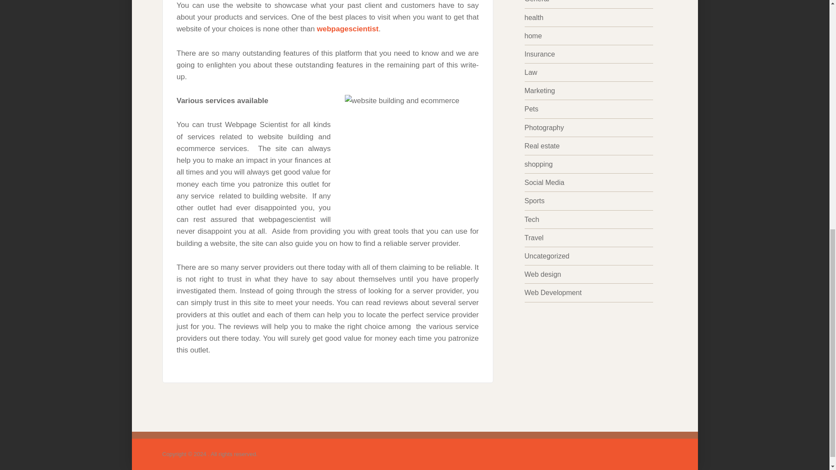 The image size is (836, 470). I want to click on webpagescientist, so click(347, 29).